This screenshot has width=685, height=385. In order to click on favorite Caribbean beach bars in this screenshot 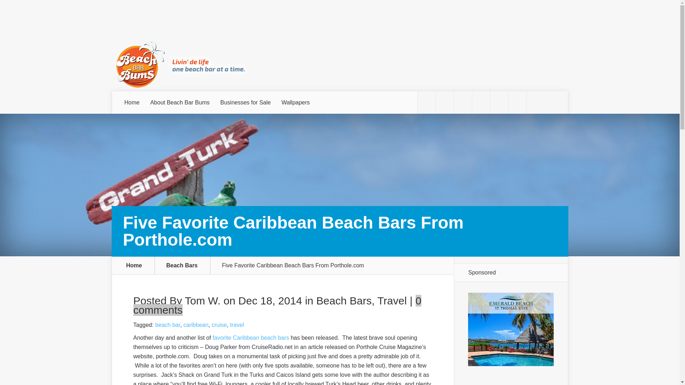, I will do `click(250, 337)`.